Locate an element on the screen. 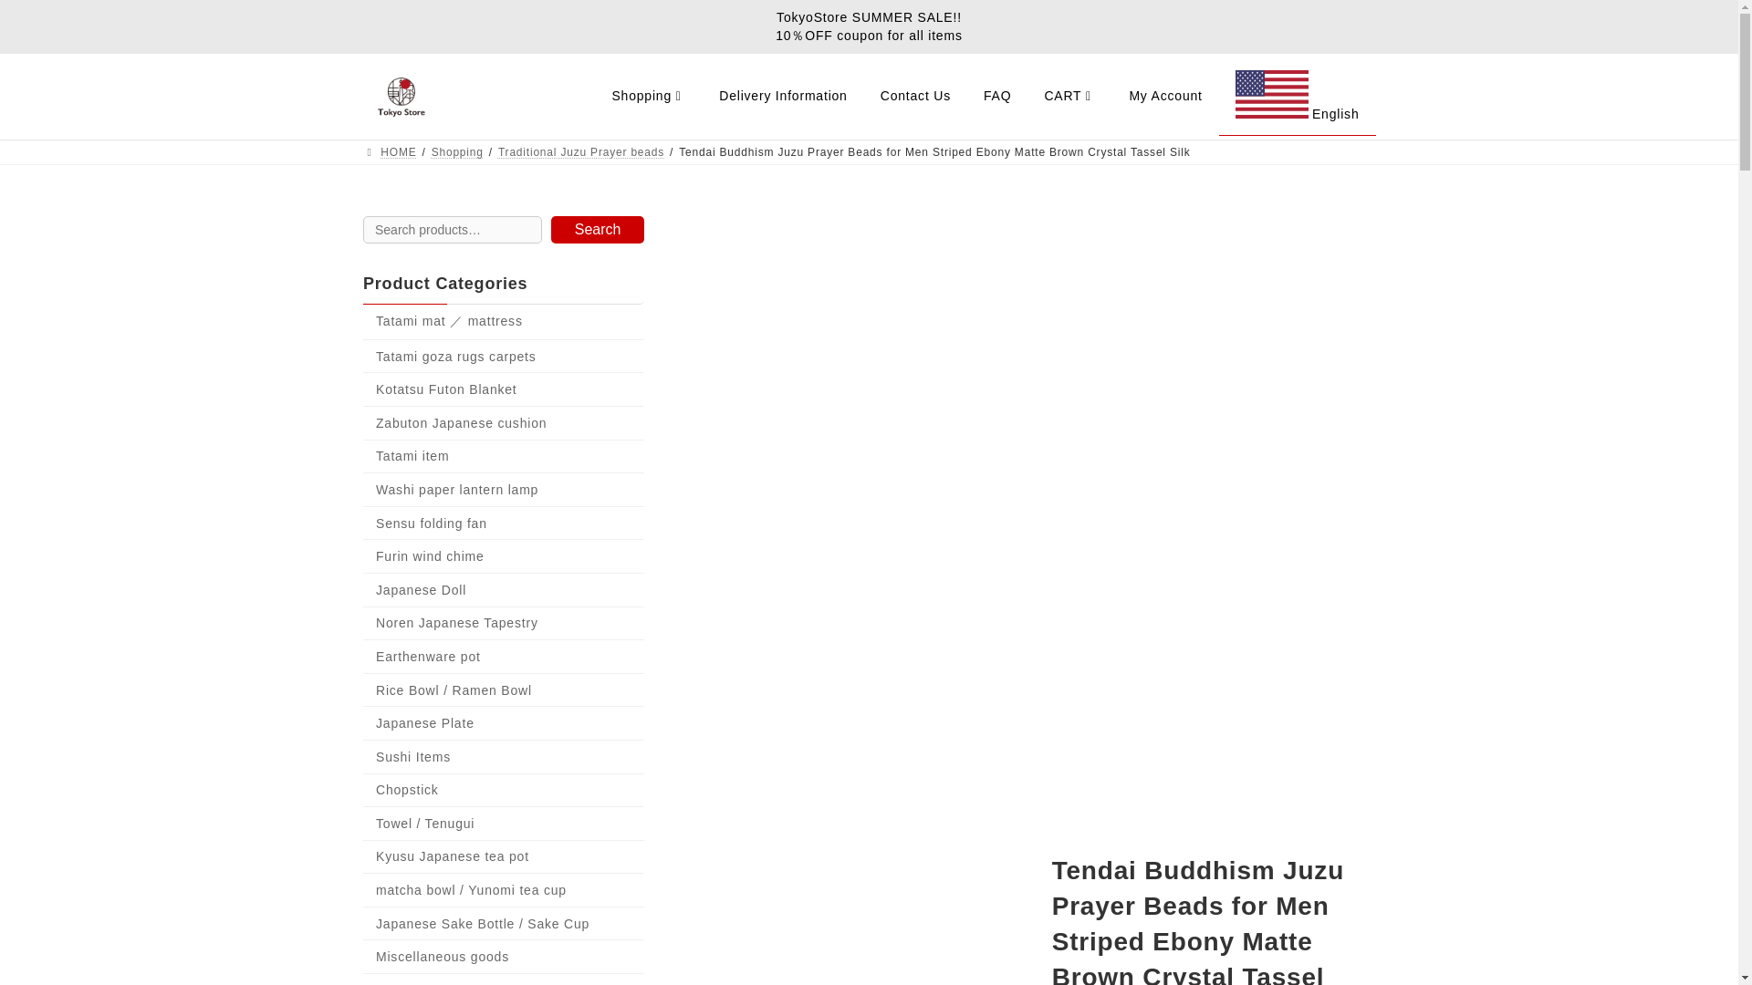  Shopping is located at coordinates (648, 97).